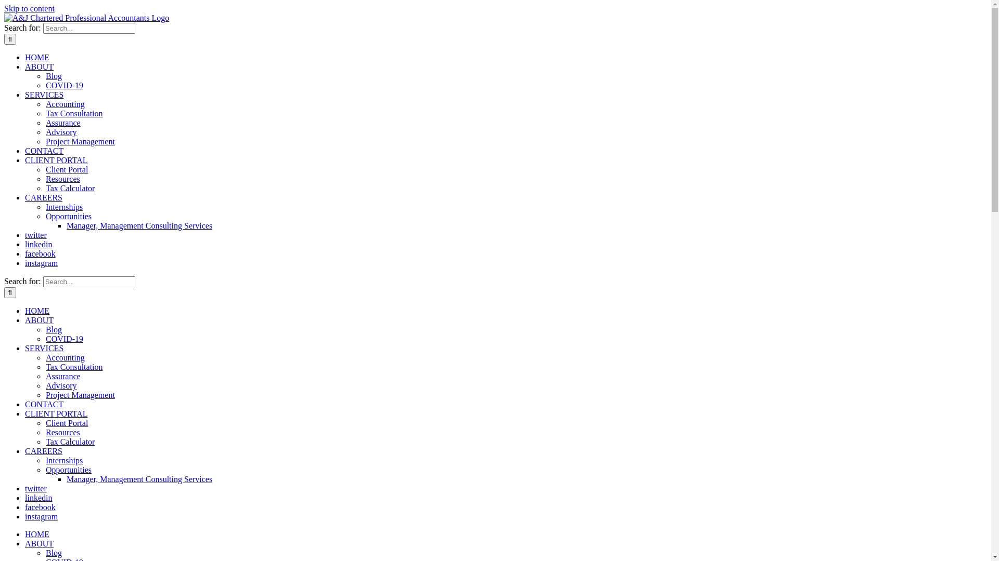 The height and width of the screenshot is (561, 999). What do you see at coordinates (41, 507) in the screenshot?
I see `facebook` at bounding box center [41, 507].